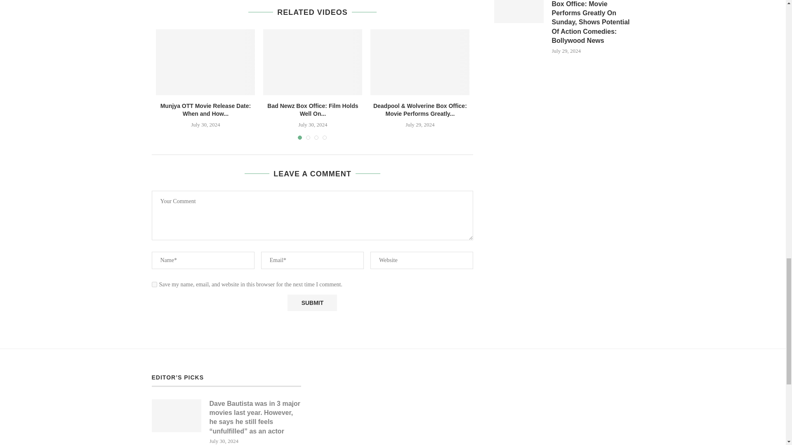 The width and height of the screenshot is (792, 445). What do you see at coordinates (313, 110) in the screenshot?
I see `Bad Newz Box Office: Film Holds Well On...` at bounding box center [313, 110].